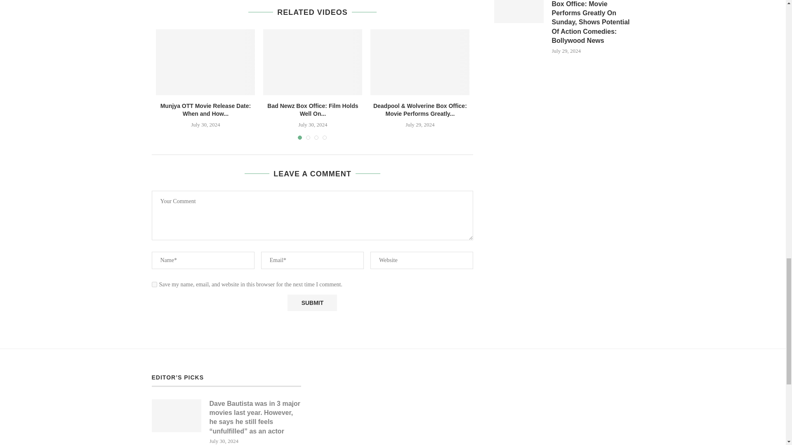 The width and height of the screenshot is (792, 445). What do you see at coordinates (313, 110) in the screenshot?
I see `Bad Newz Box Office: Film Holds Well On...` at bounding box center [313, 110].